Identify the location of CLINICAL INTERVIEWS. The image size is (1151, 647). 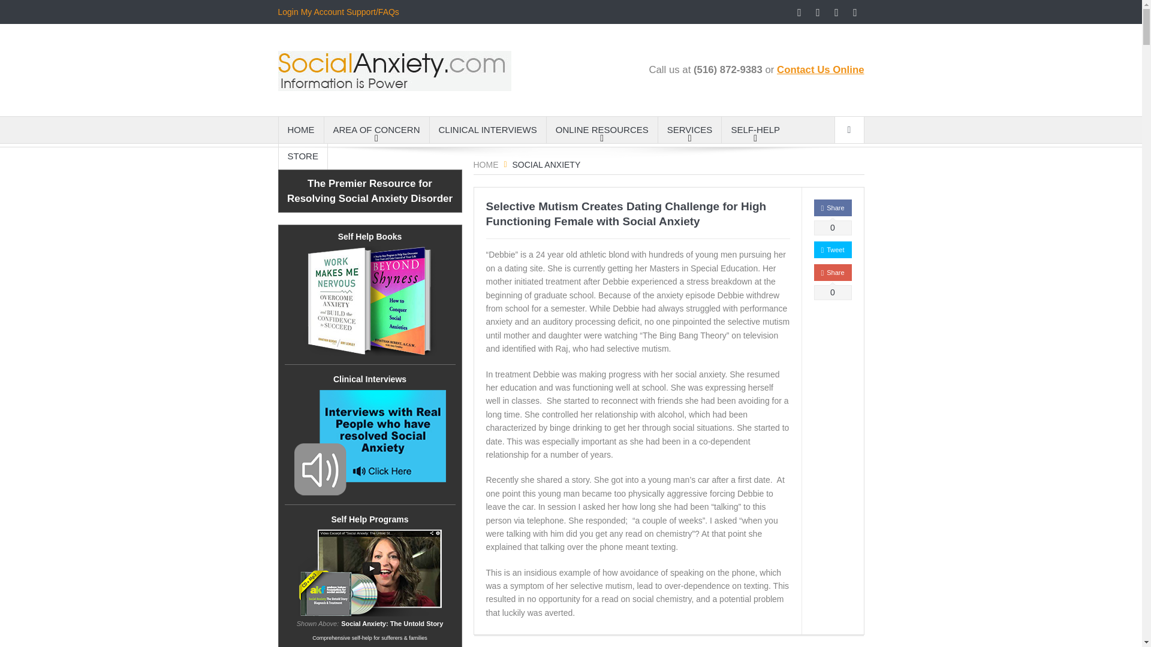
(487, 129).